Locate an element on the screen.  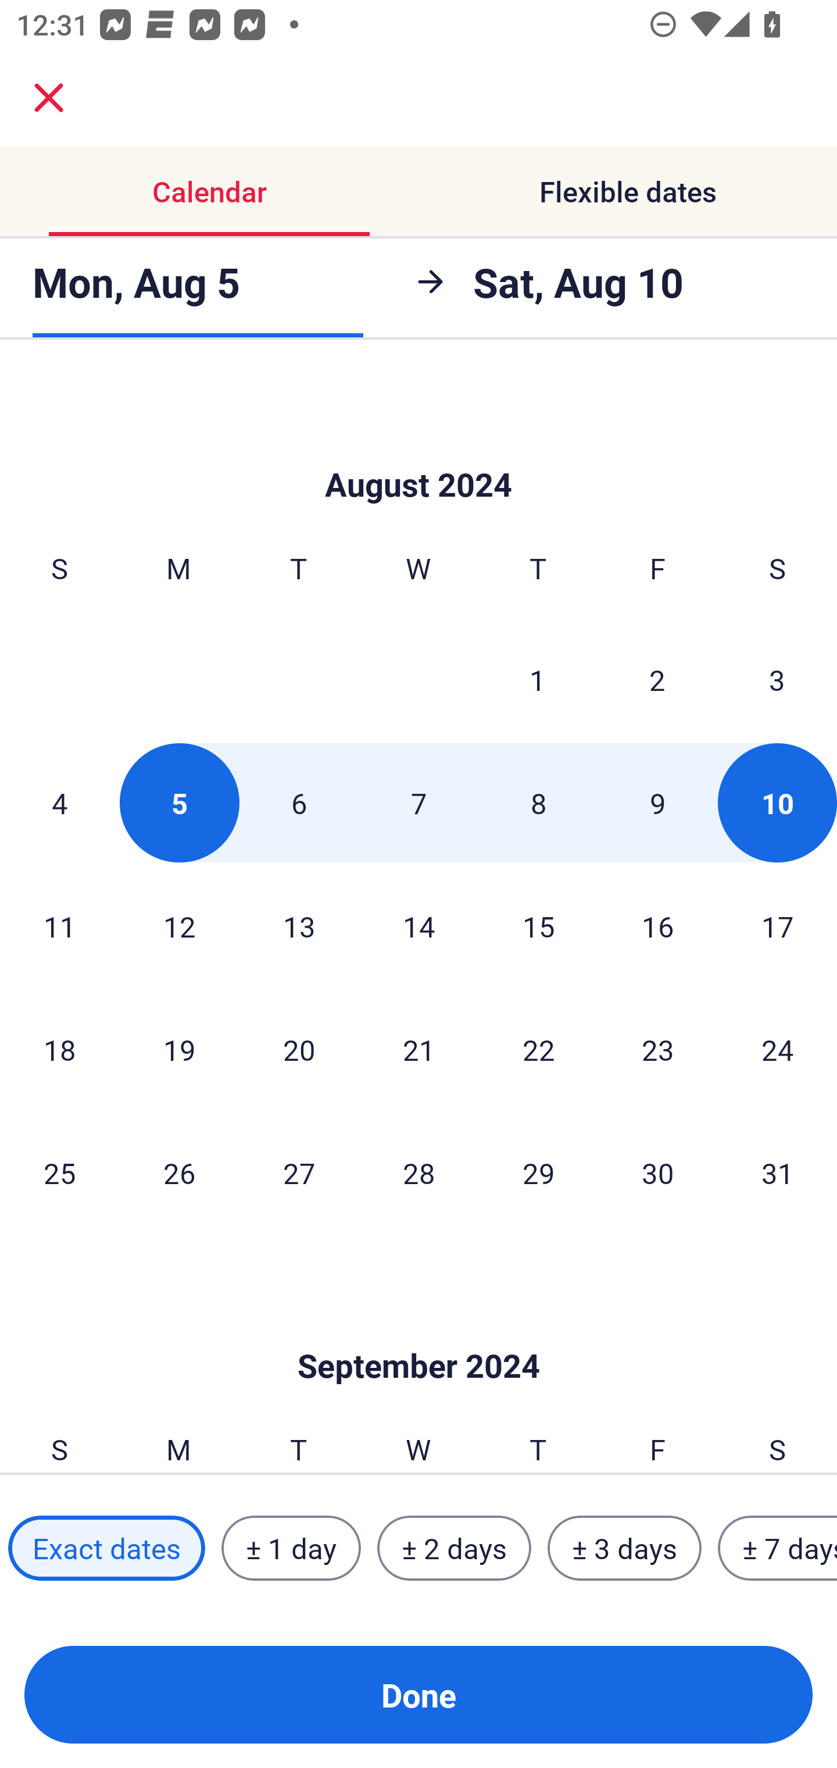
27 Tuesday, August 27, 2024 is located at coordinates (299, 1172).